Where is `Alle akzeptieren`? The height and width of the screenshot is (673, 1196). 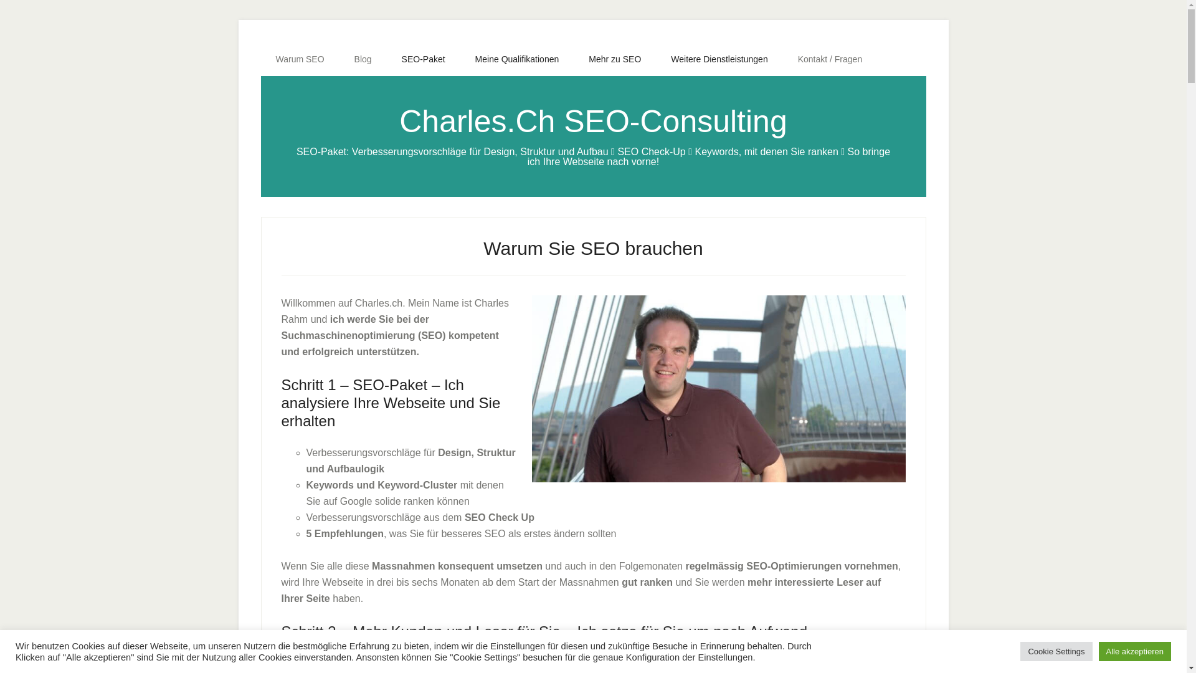
Alle akzeptieren is located at coordinates (1135, 652).